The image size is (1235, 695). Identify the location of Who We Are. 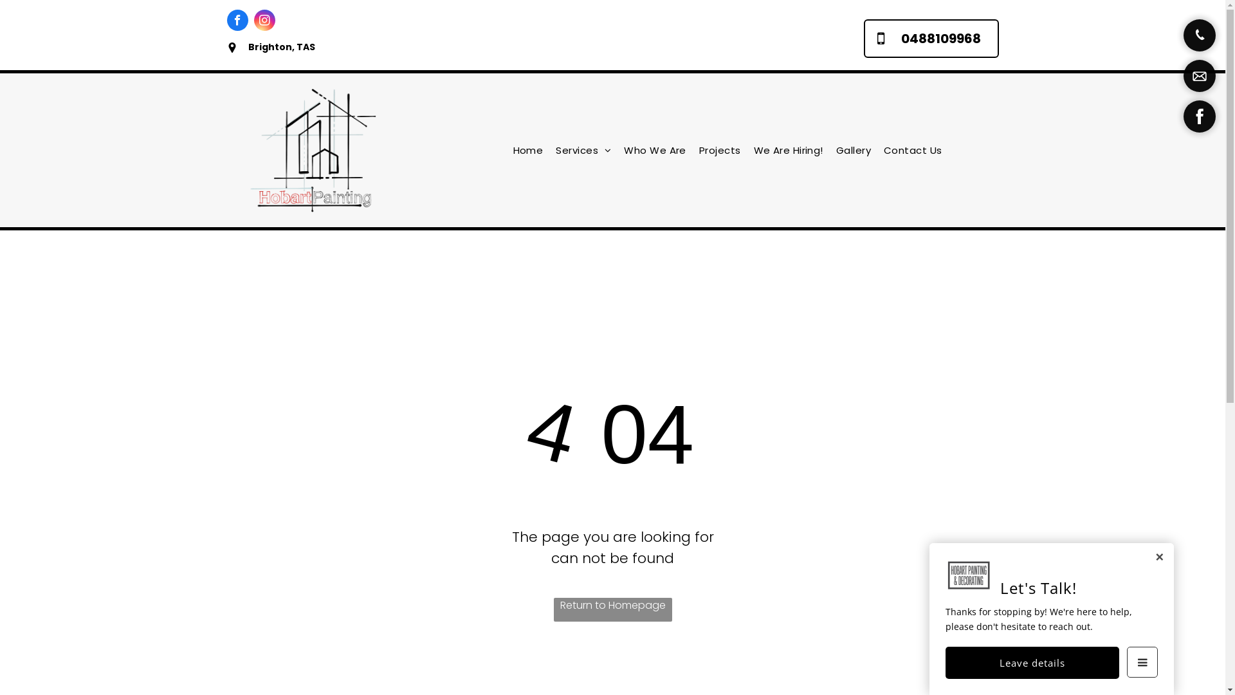
(655, 151).